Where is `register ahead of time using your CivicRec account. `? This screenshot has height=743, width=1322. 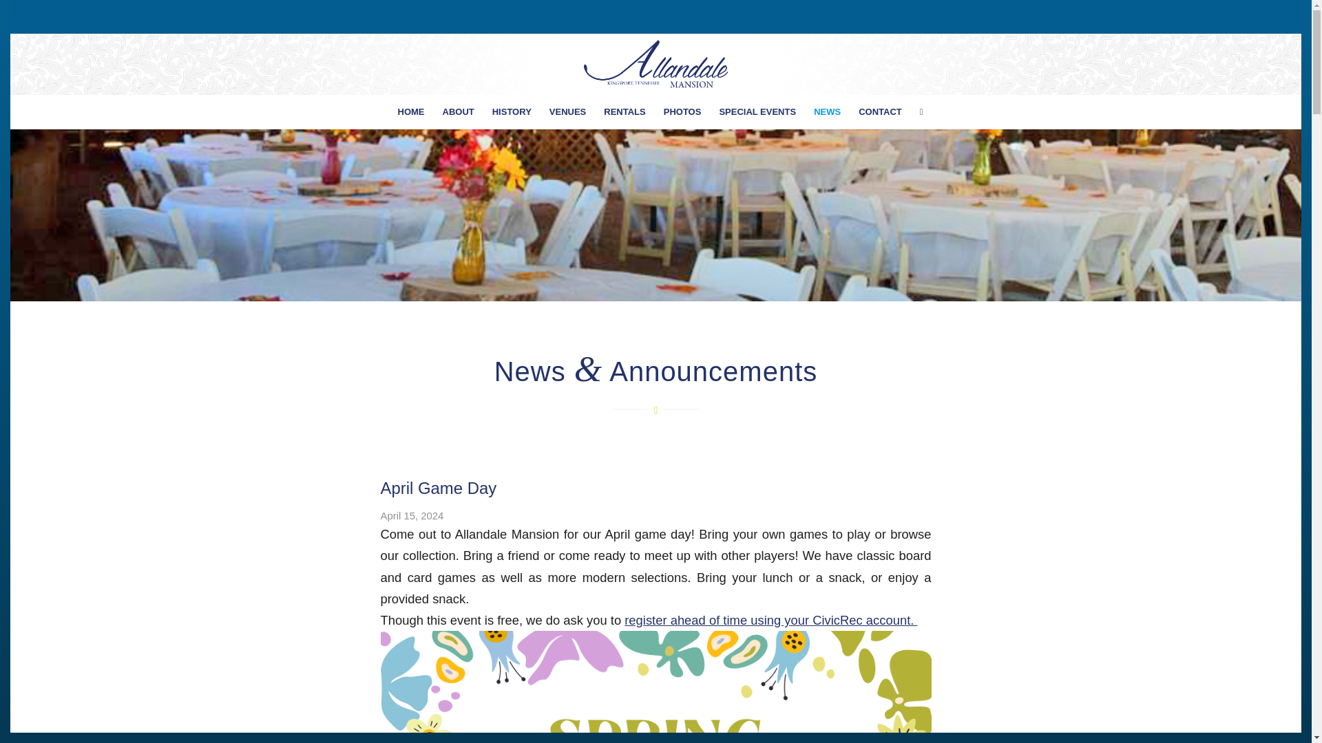
register ahead of time using your CivicRec account.  is located at coordinates (770, 620).